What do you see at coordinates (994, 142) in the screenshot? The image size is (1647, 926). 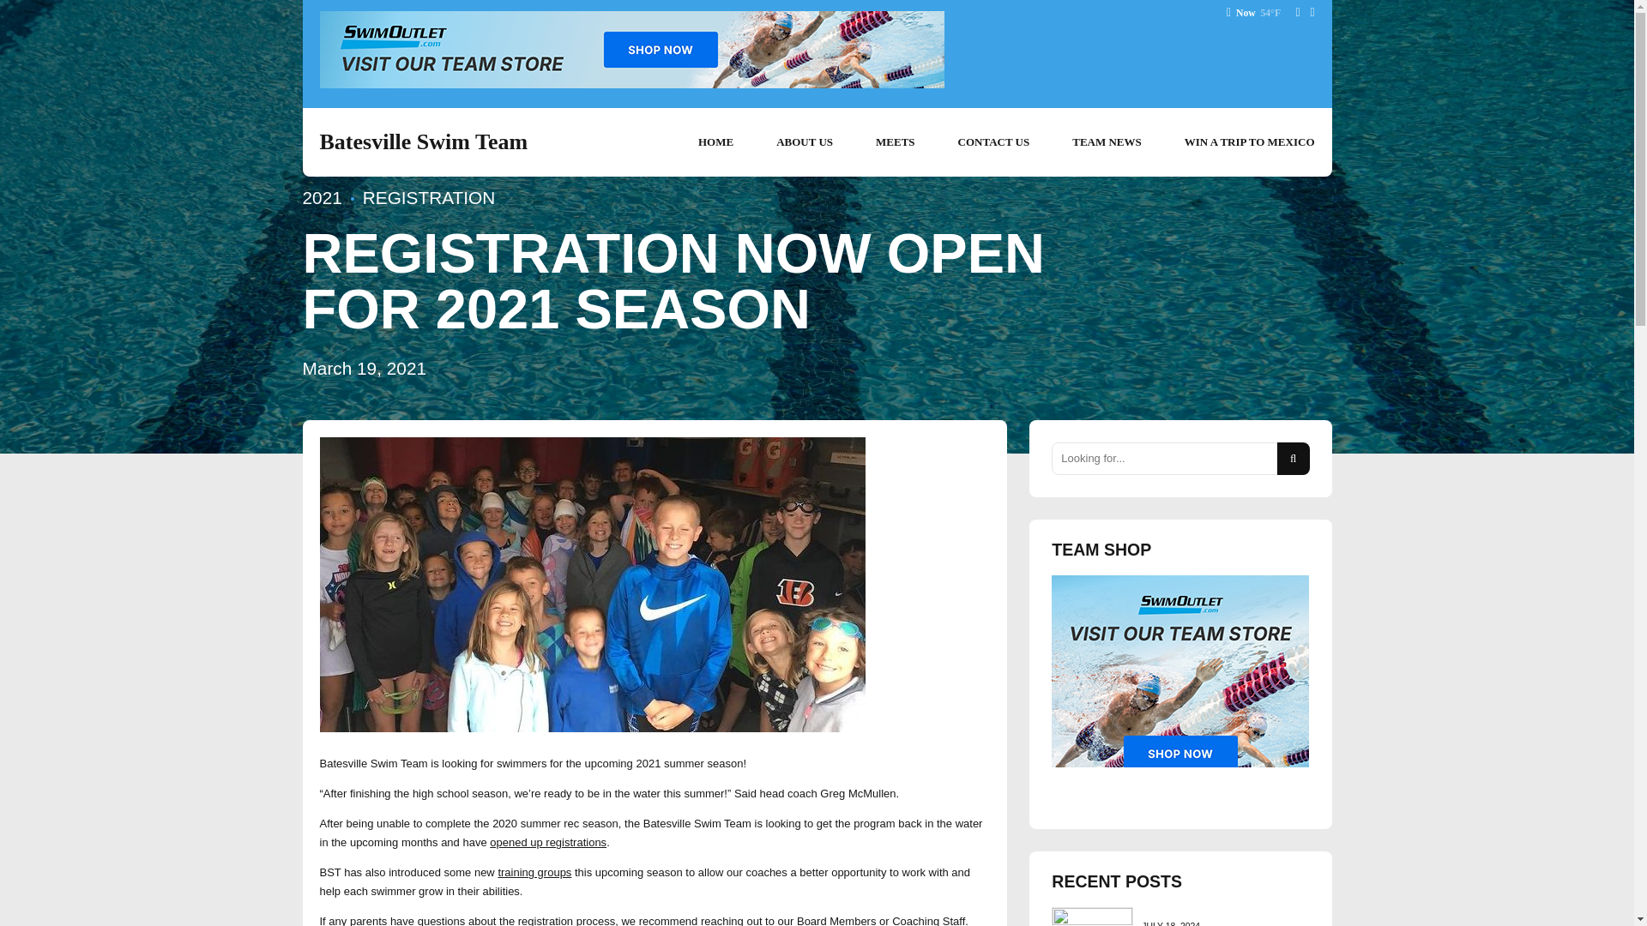 I see `CONTACT US` at bounding box center [994, 142].